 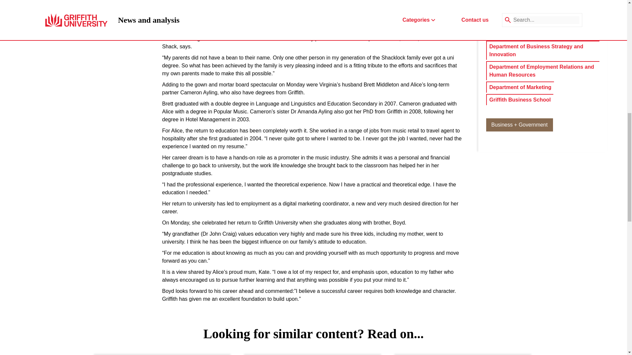 I want to click on Department of Employment Relations and Human Resources, so click(x=543, y=71).